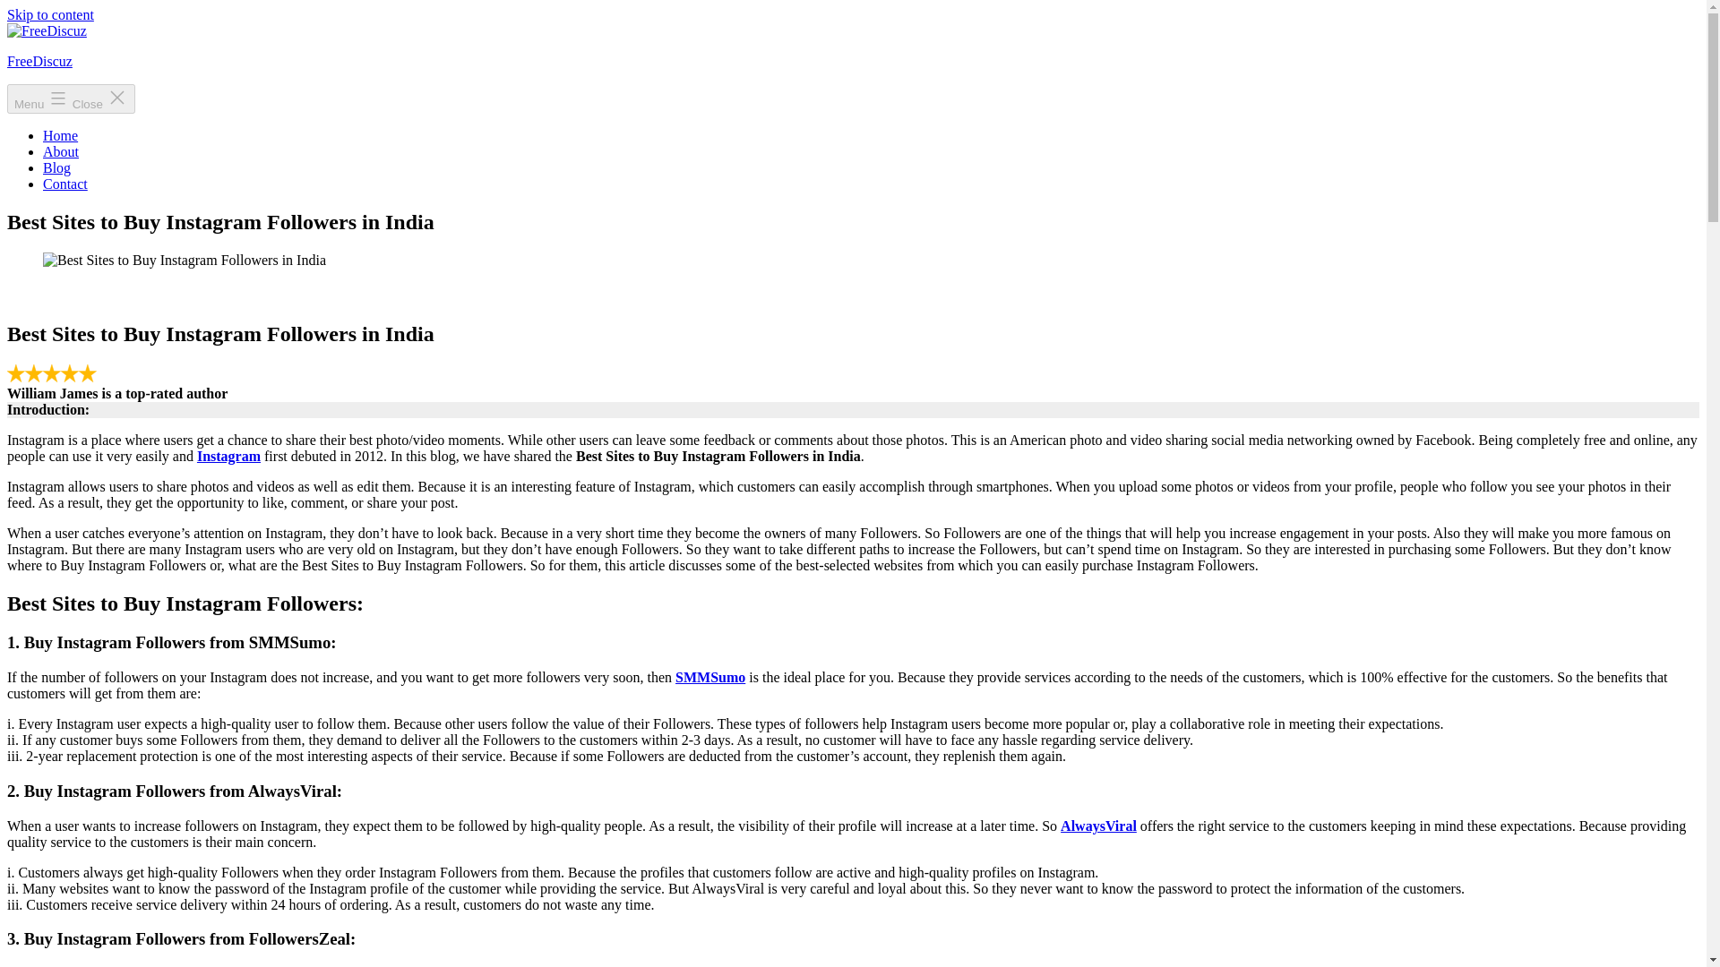 The width and height of the screenshot is (1720, 967). Describe the element at coordinates (50, 14) in the screenshot. I see `Skip to content` at that location.